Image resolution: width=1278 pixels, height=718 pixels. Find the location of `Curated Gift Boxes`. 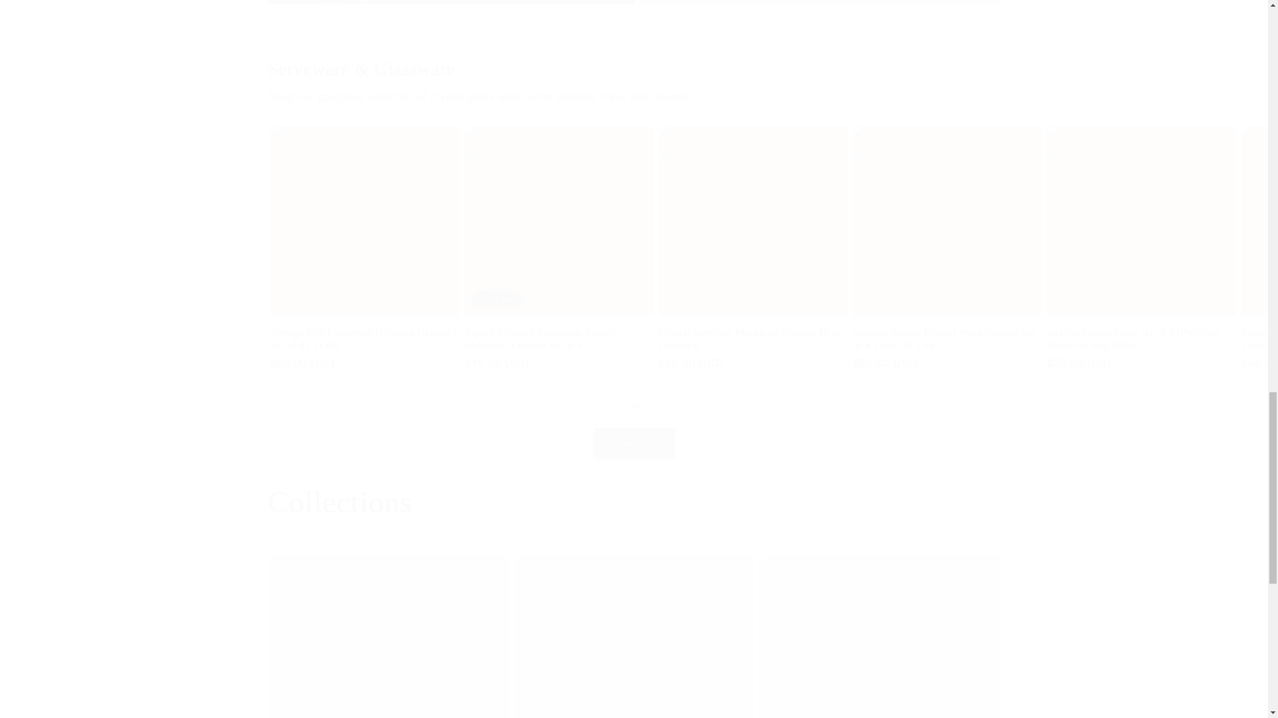

Curated Gift Boxes is located at coordinates (879, 636).